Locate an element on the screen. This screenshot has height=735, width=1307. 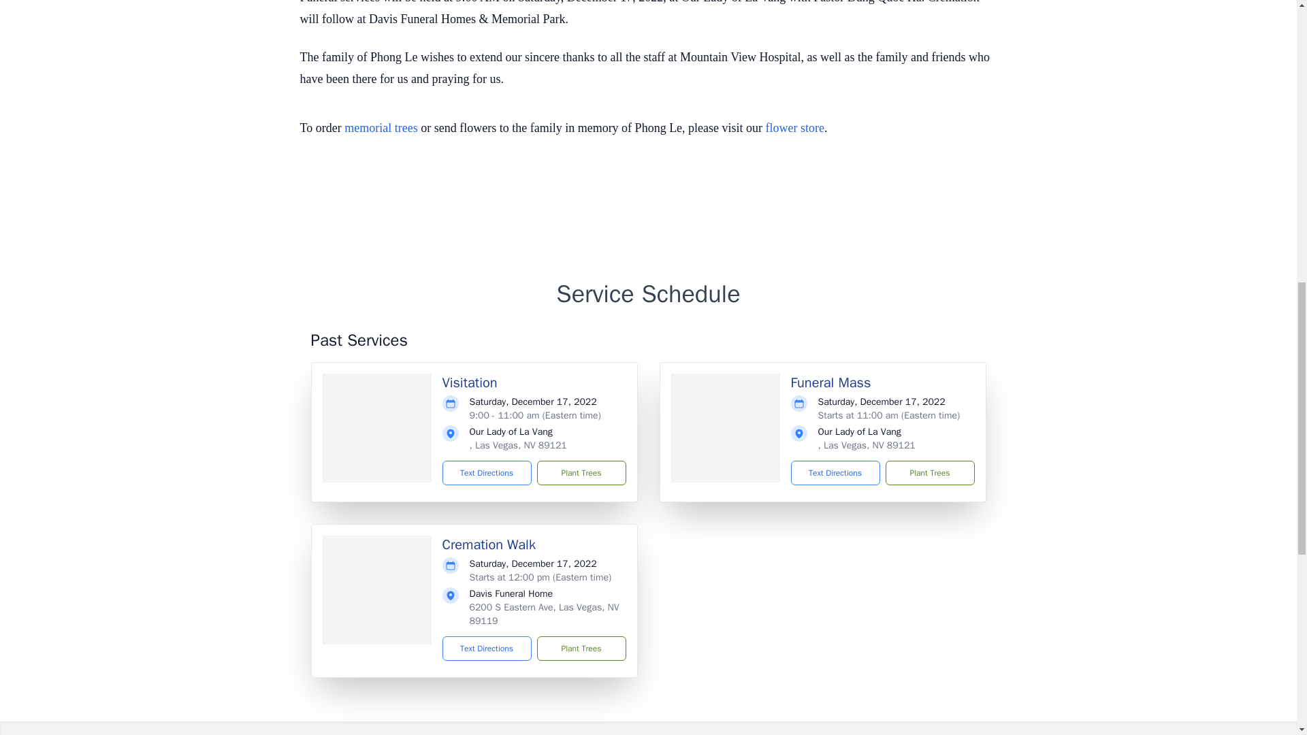
Plant Trees is located at coordinates (929, 472).